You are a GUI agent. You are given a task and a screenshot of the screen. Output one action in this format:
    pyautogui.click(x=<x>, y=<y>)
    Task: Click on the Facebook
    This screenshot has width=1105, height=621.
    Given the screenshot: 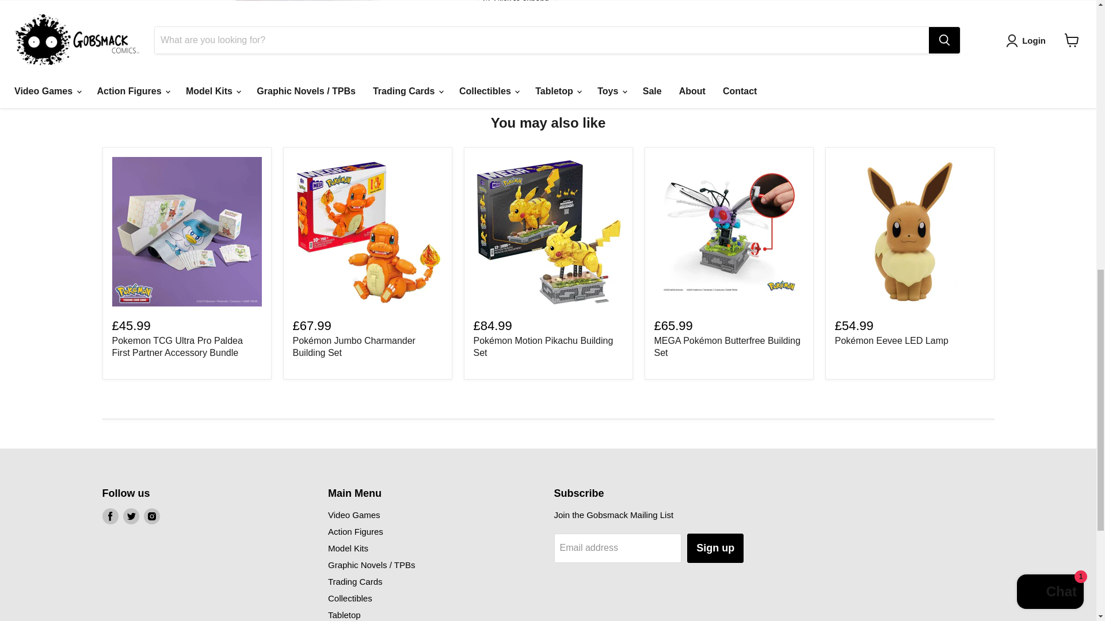 What is the action you would take?
    pyautogui.click(x=110, y=516)
    